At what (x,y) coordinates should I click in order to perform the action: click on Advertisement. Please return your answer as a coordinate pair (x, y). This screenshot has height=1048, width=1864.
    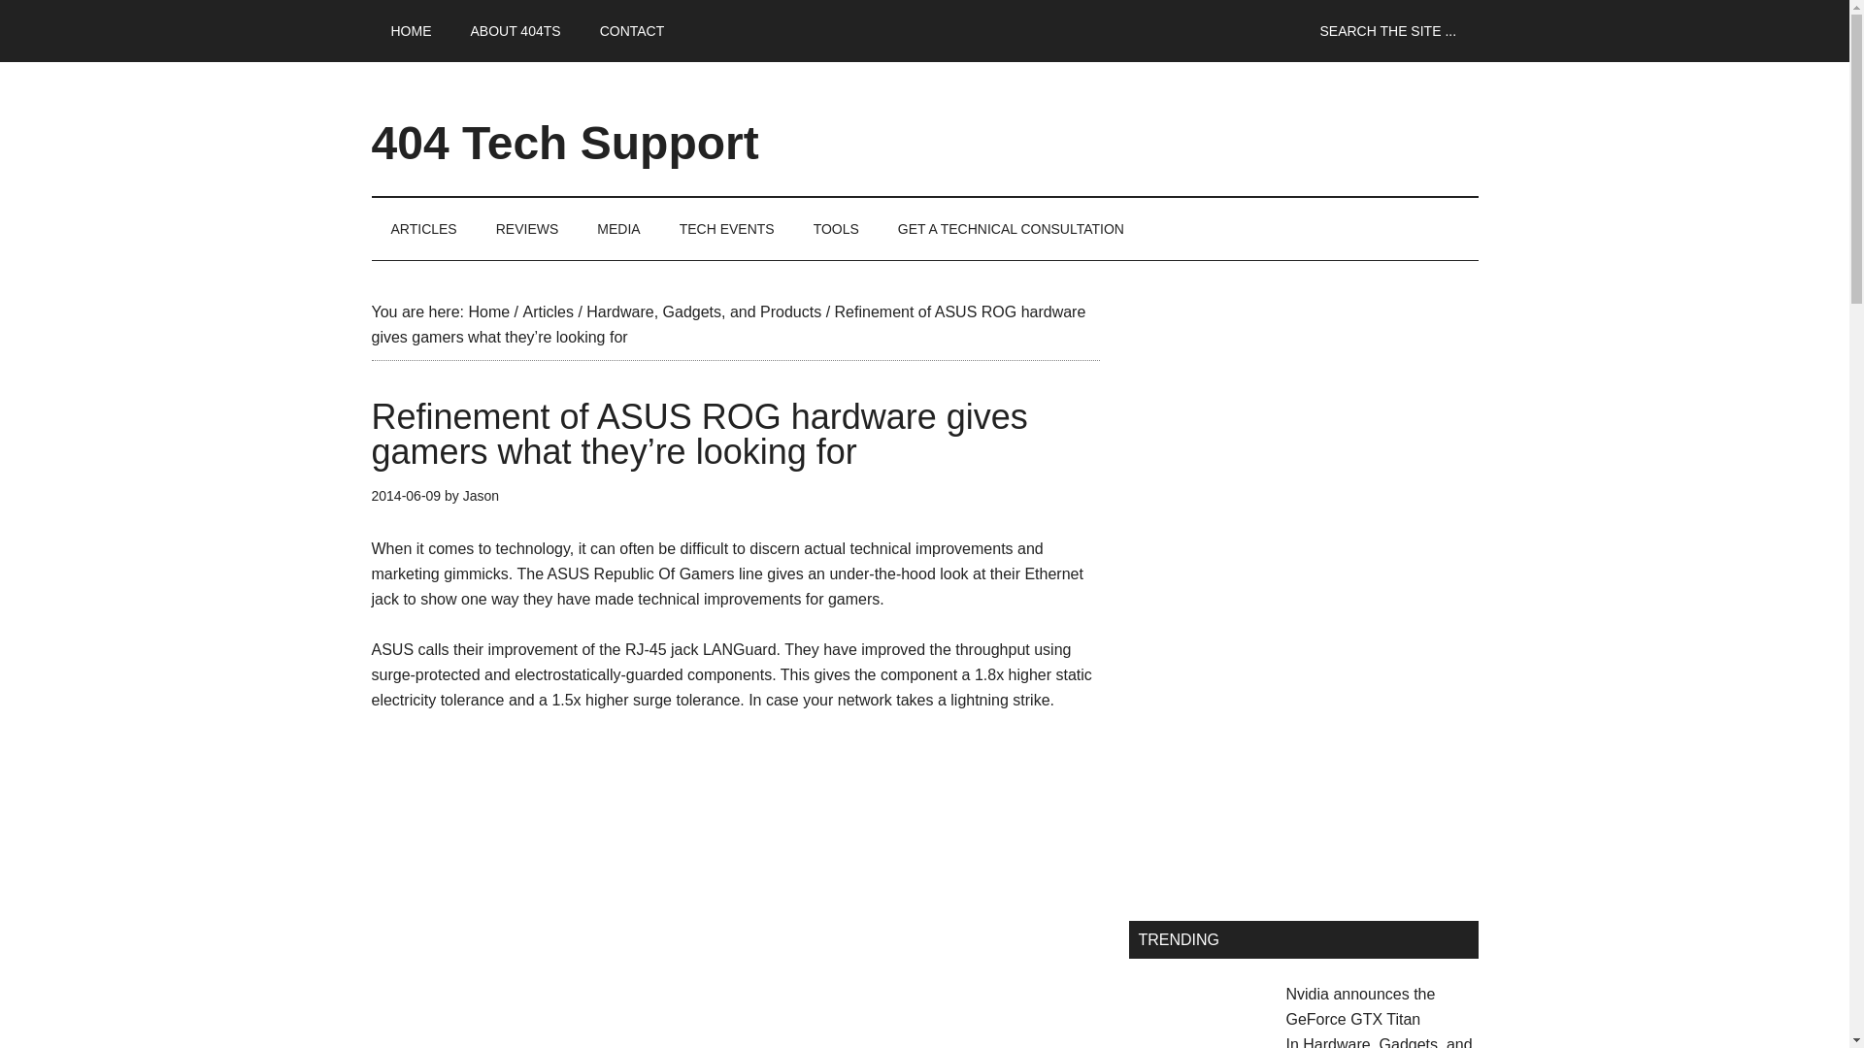
    Looking at the image, I should click on (735, 924).